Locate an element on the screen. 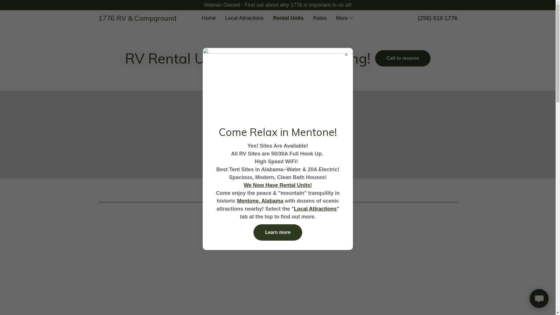 The width and height of the screenshot is (560, 315). Mentone, Alabama is located at coordinates (260, 201).